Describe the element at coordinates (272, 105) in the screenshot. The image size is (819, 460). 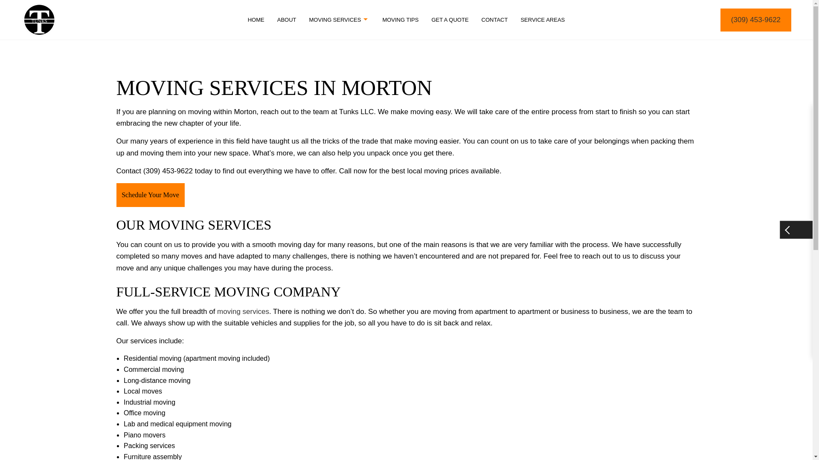
I see `LOCAL MOVERS` at that location.